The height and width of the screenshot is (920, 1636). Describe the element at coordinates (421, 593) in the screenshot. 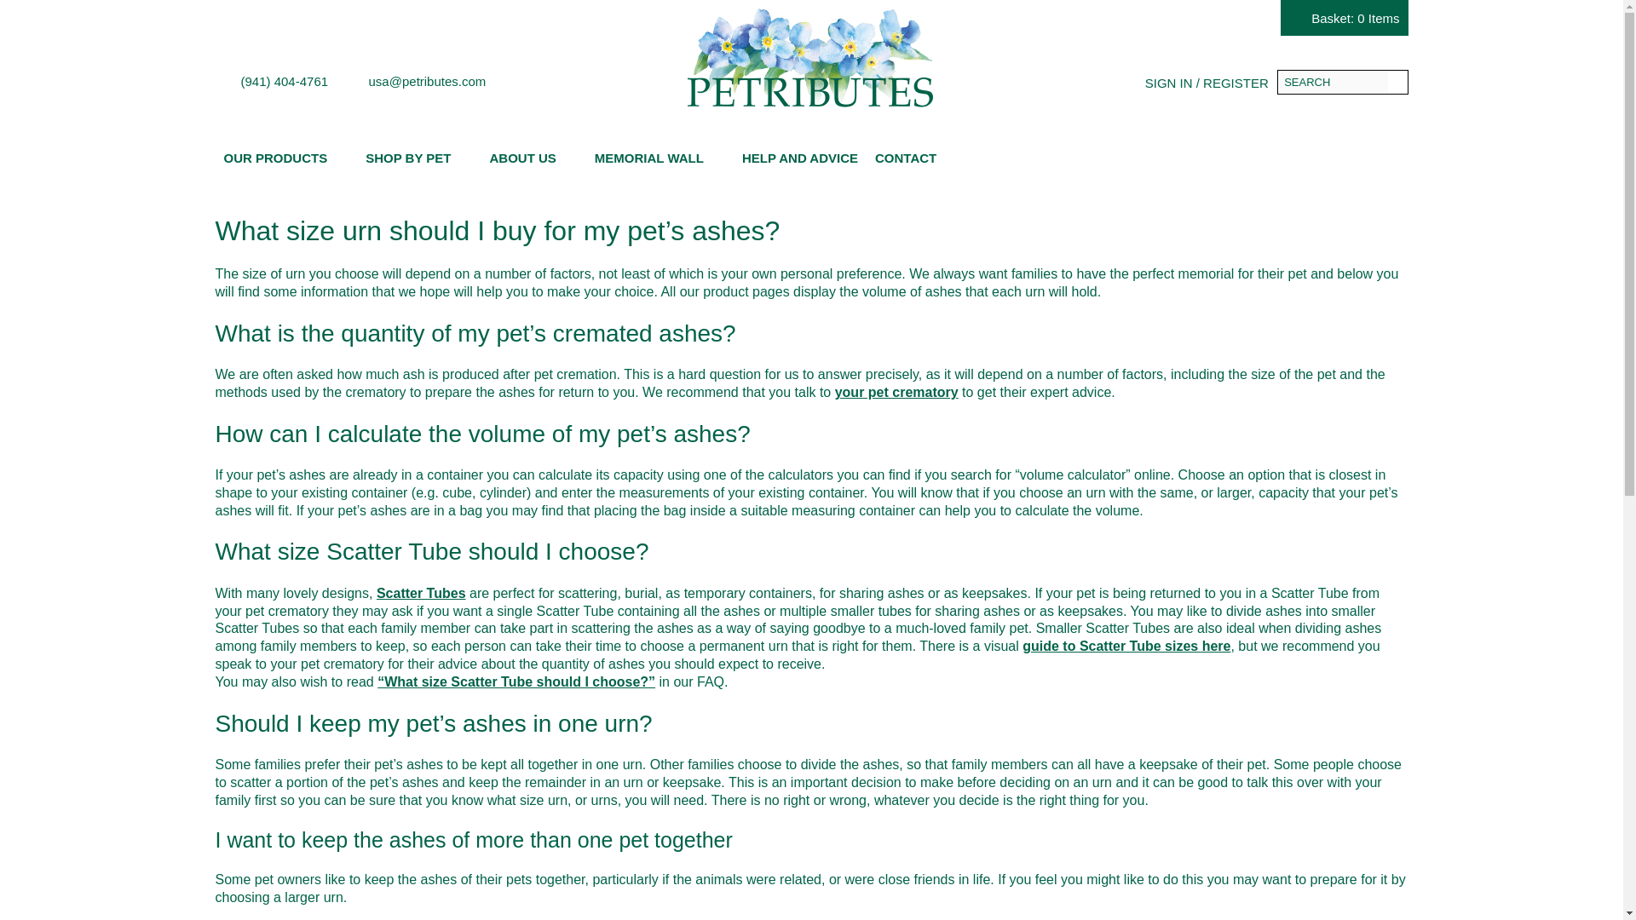

I see `Scatter Tubes` at that location.